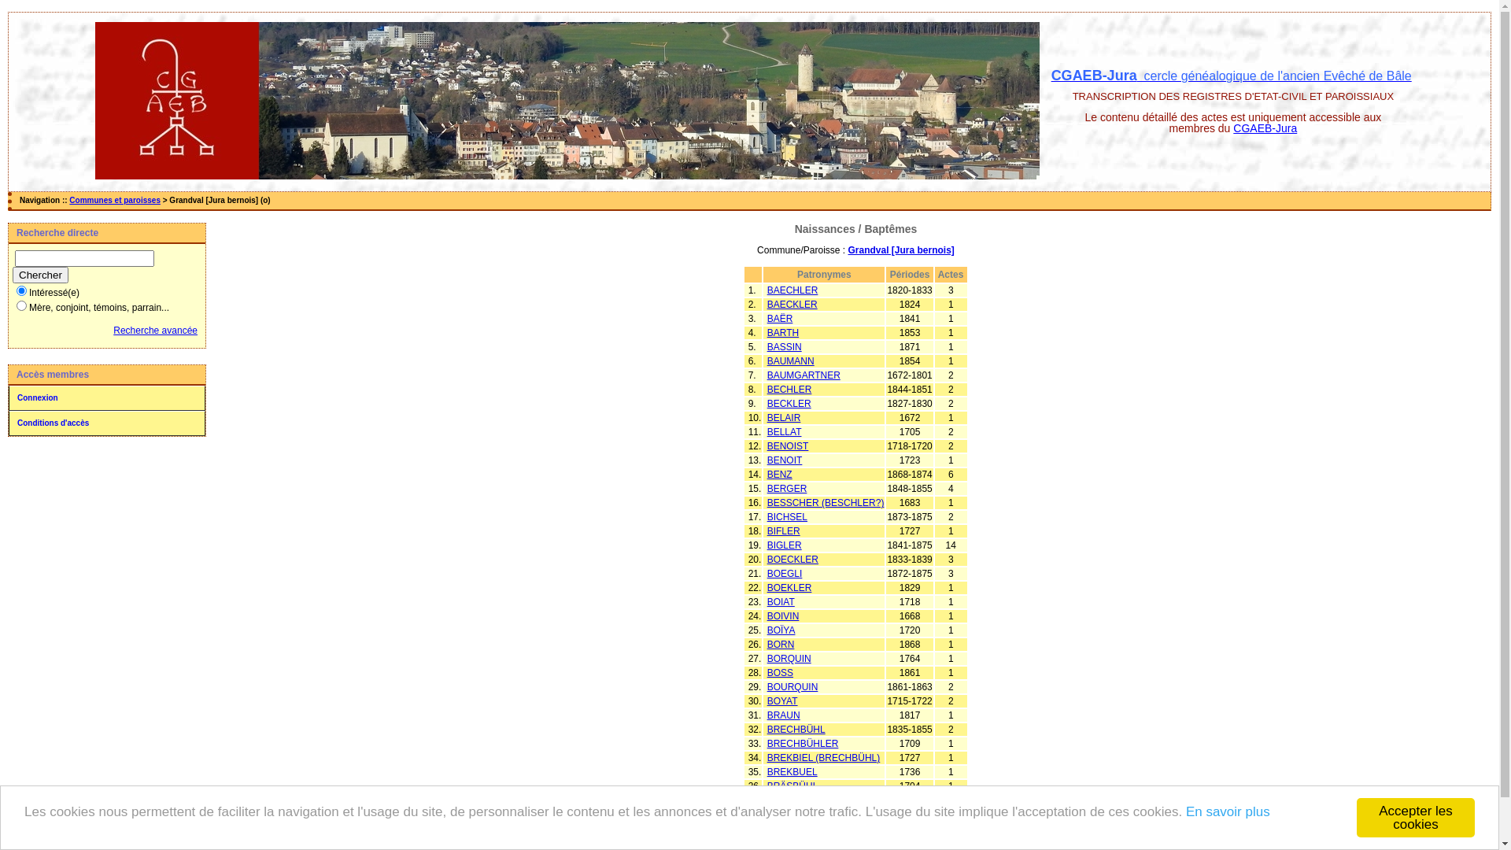  Describe the element at coordinates (783, 333) in the screenshot. I see `BARTH` at that location.